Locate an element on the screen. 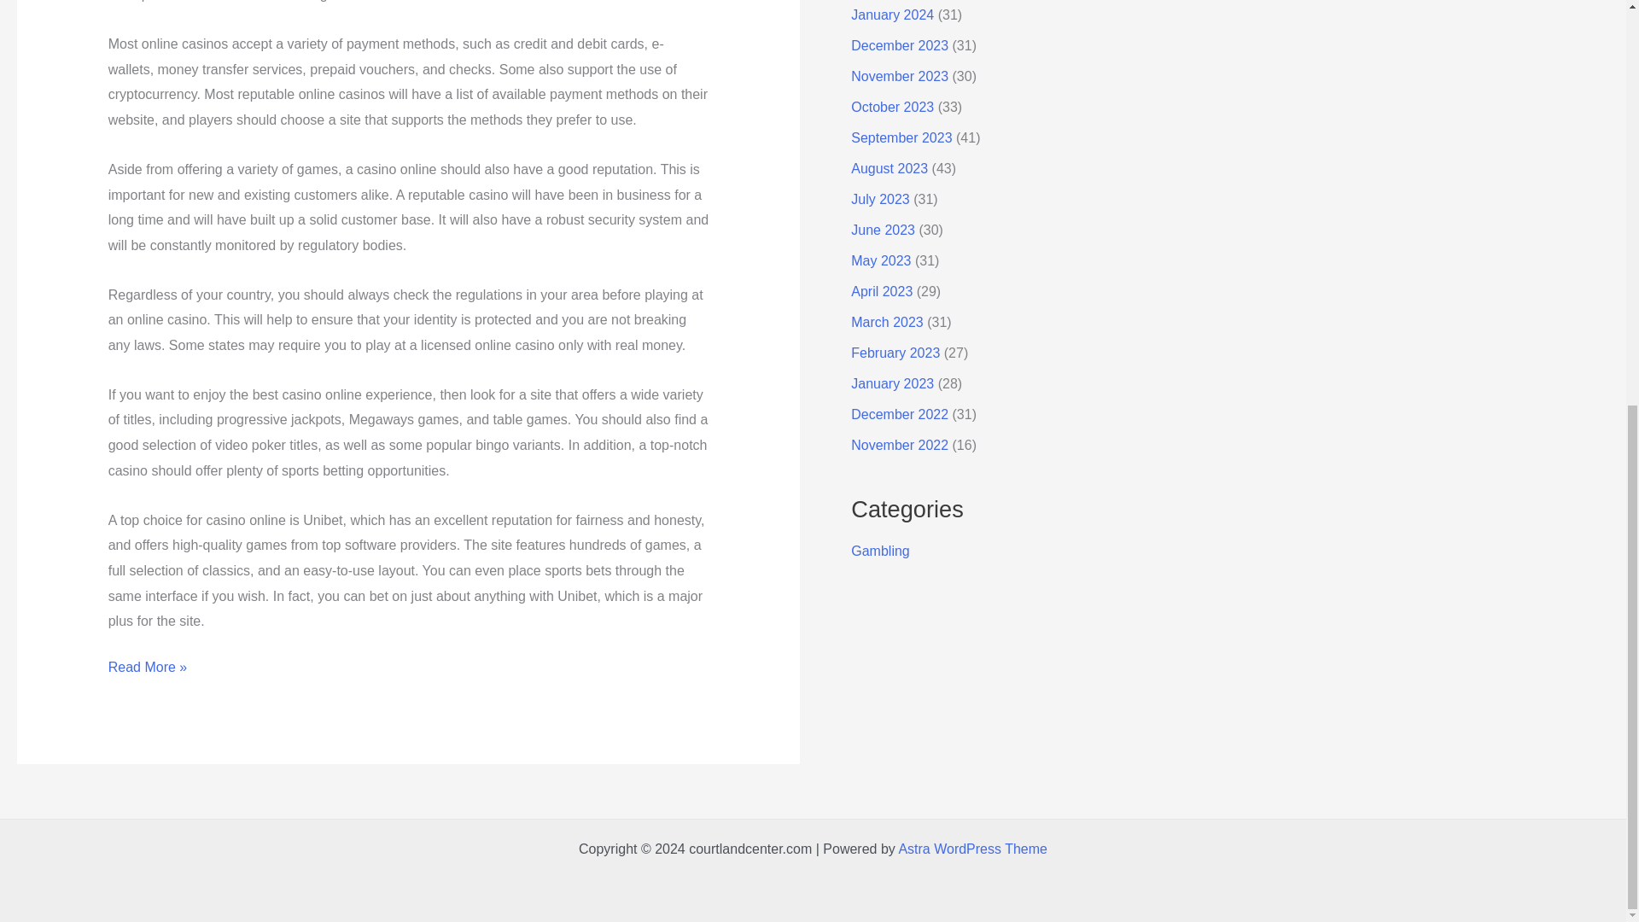 The image size is (1639, 922). December 2022 is located at coordinates (900, 414).